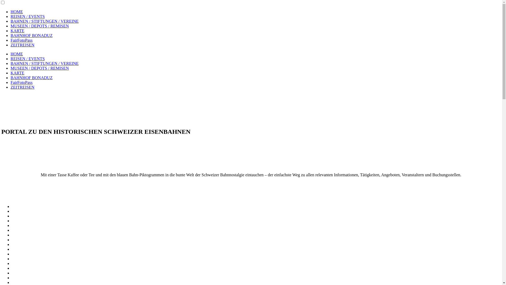 Image resolution: width=506 pixels, height=285 pixels. I want to click on KARTE, so click(17, 73).